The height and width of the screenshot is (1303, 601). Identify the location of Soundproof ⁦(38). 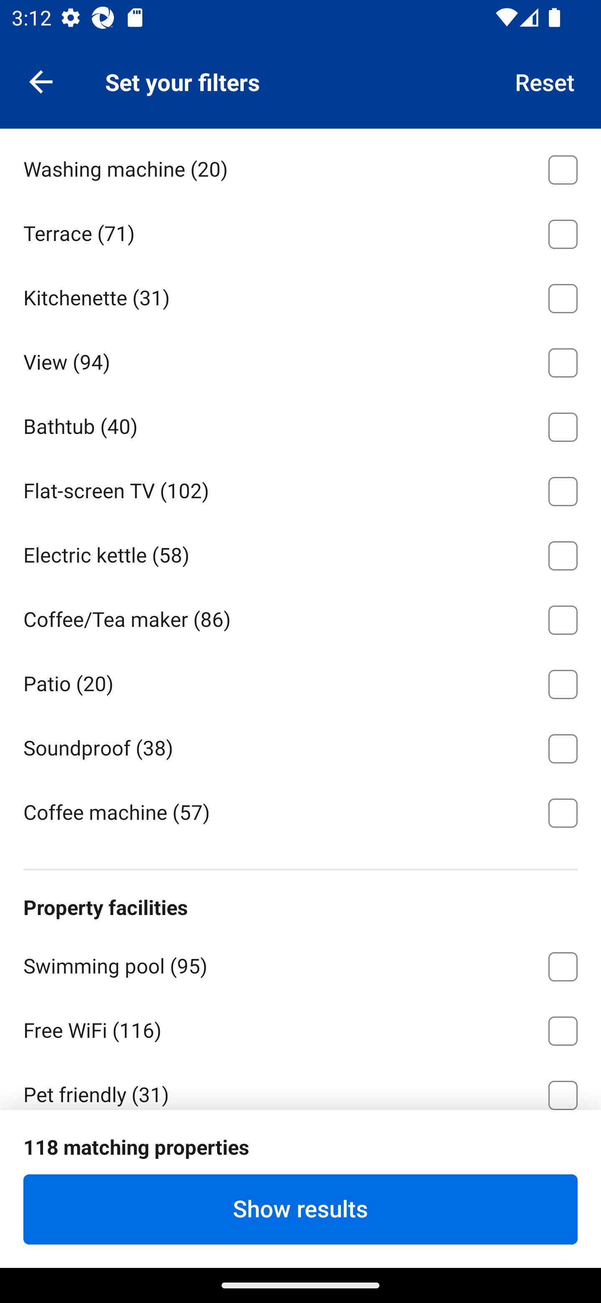
(300, 746).